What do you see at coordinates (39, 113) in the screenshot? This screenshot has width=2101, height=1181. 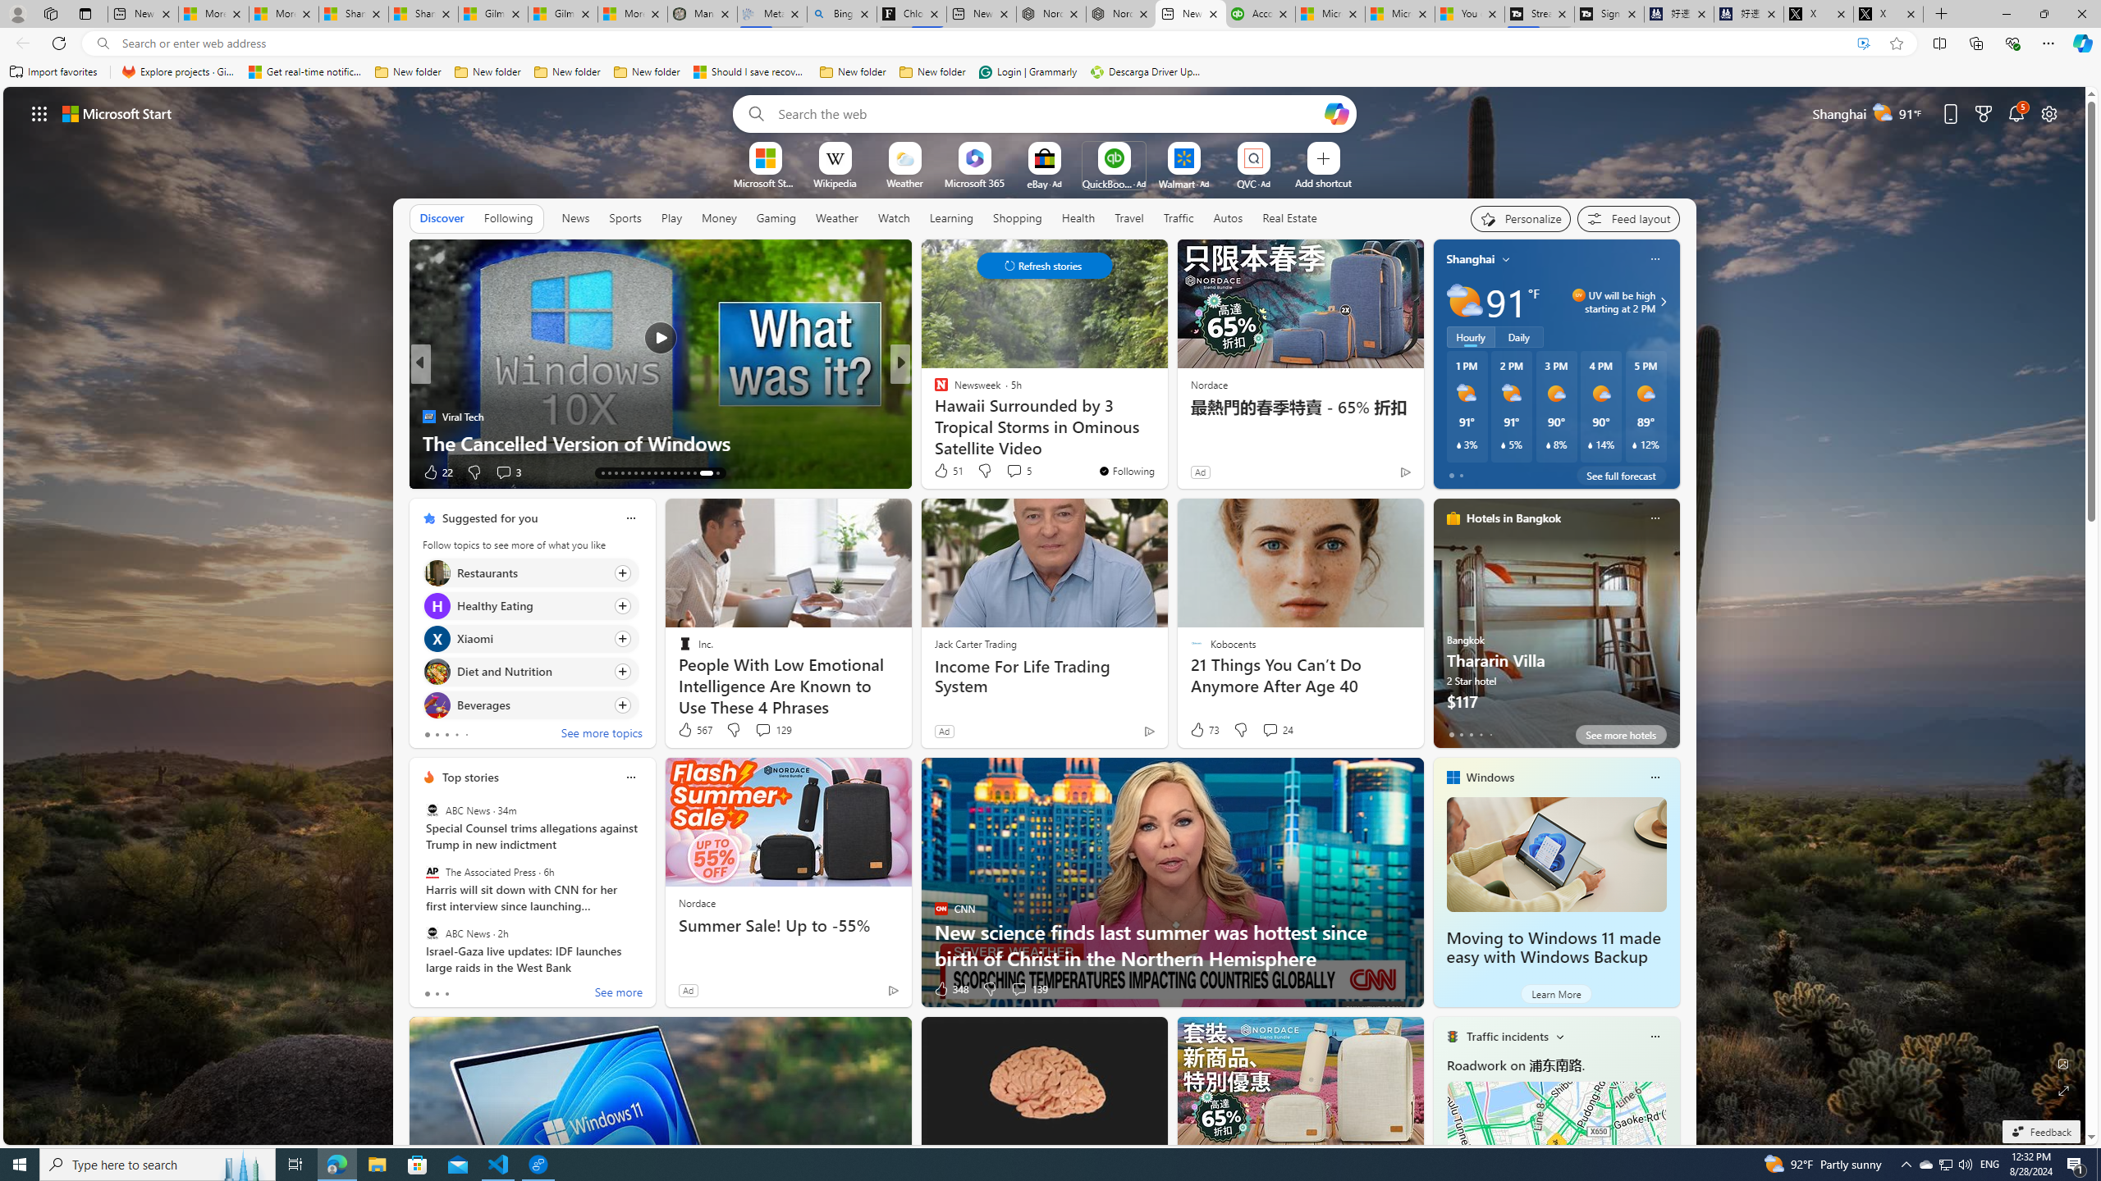 I see `AutomationID: waffle` at bounding box center [39, 113].